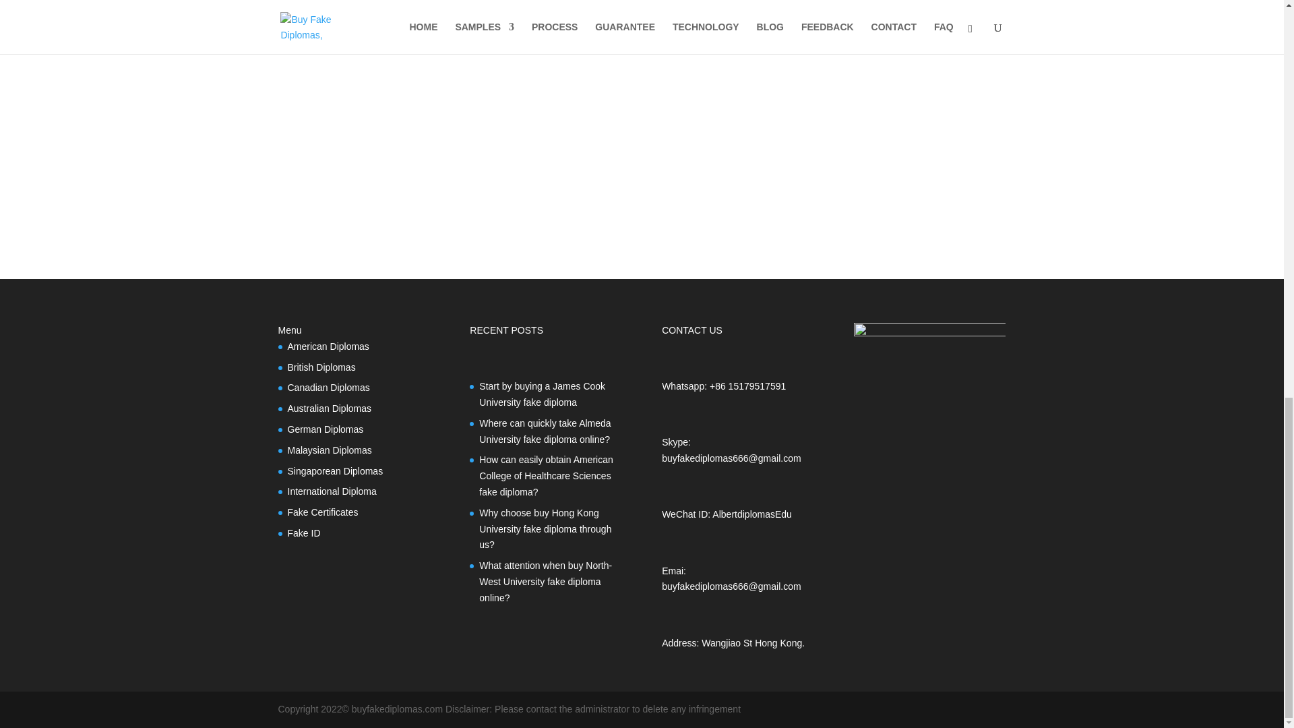  Describe the element at coordinates (329, 408) in the screenshot. I see `Australian Diplomas` at that location.